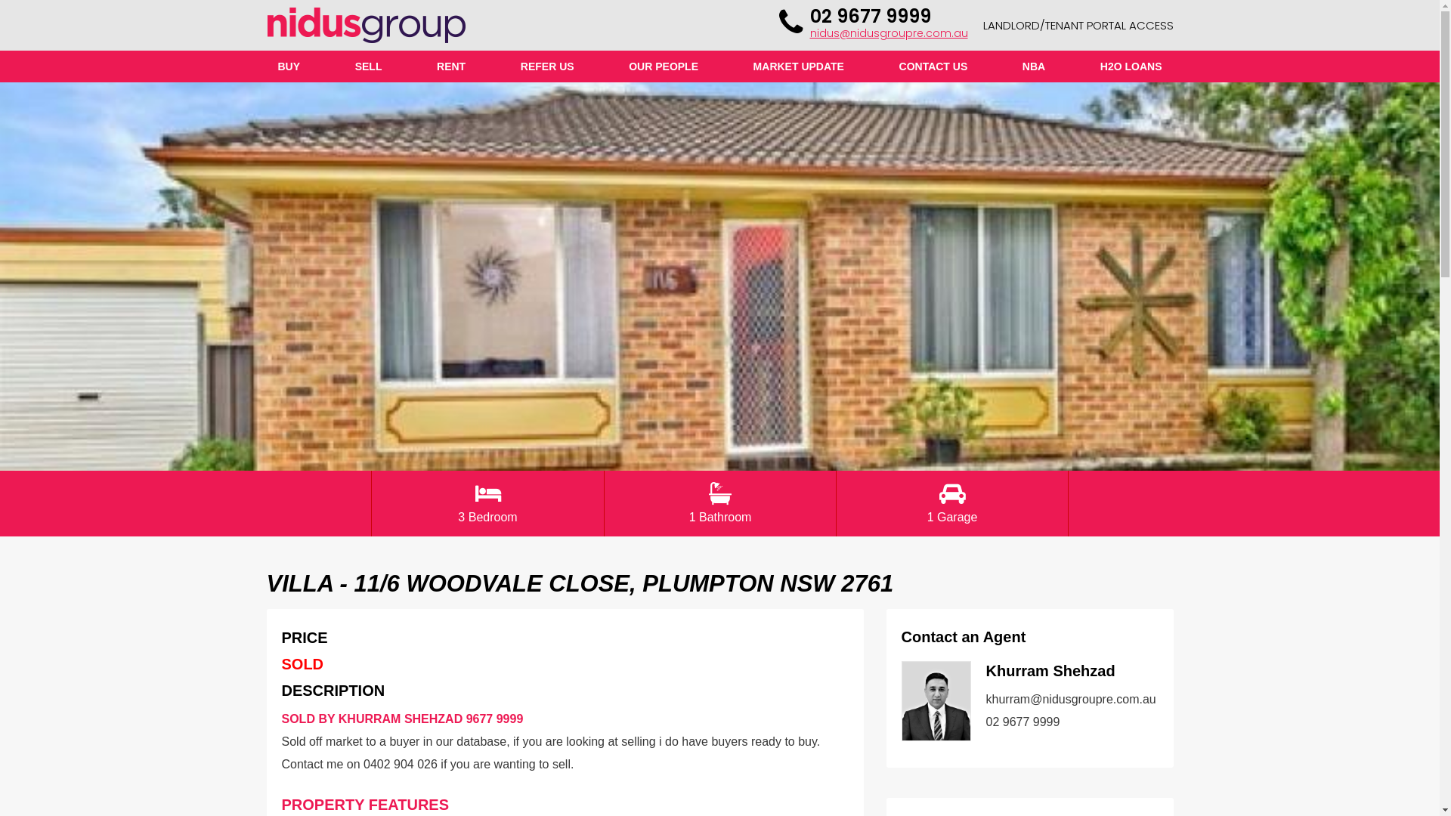 The width and height of the screenshot is (1451, 816). Describe the element at coordinates (451, 66) in the screenshot. I see `RENT` at that location.